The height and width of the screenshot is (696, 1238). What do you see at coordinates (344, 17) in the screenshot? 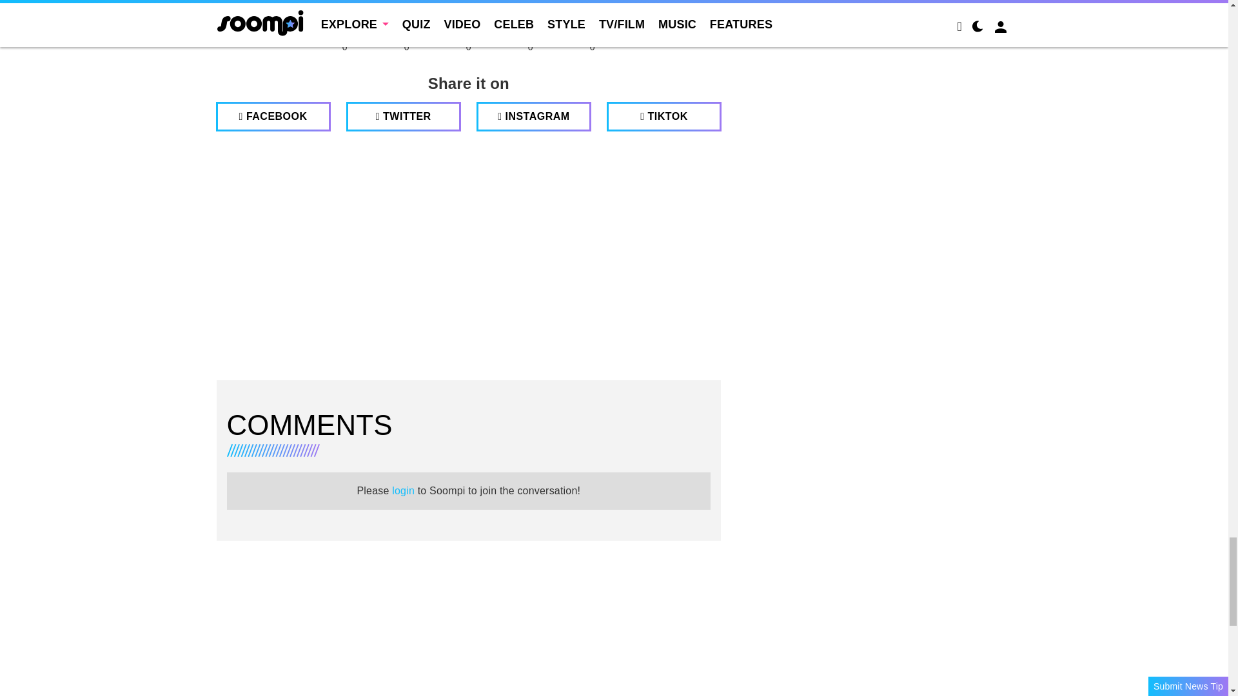
I see `Heart` at bounding box center [344, 17].